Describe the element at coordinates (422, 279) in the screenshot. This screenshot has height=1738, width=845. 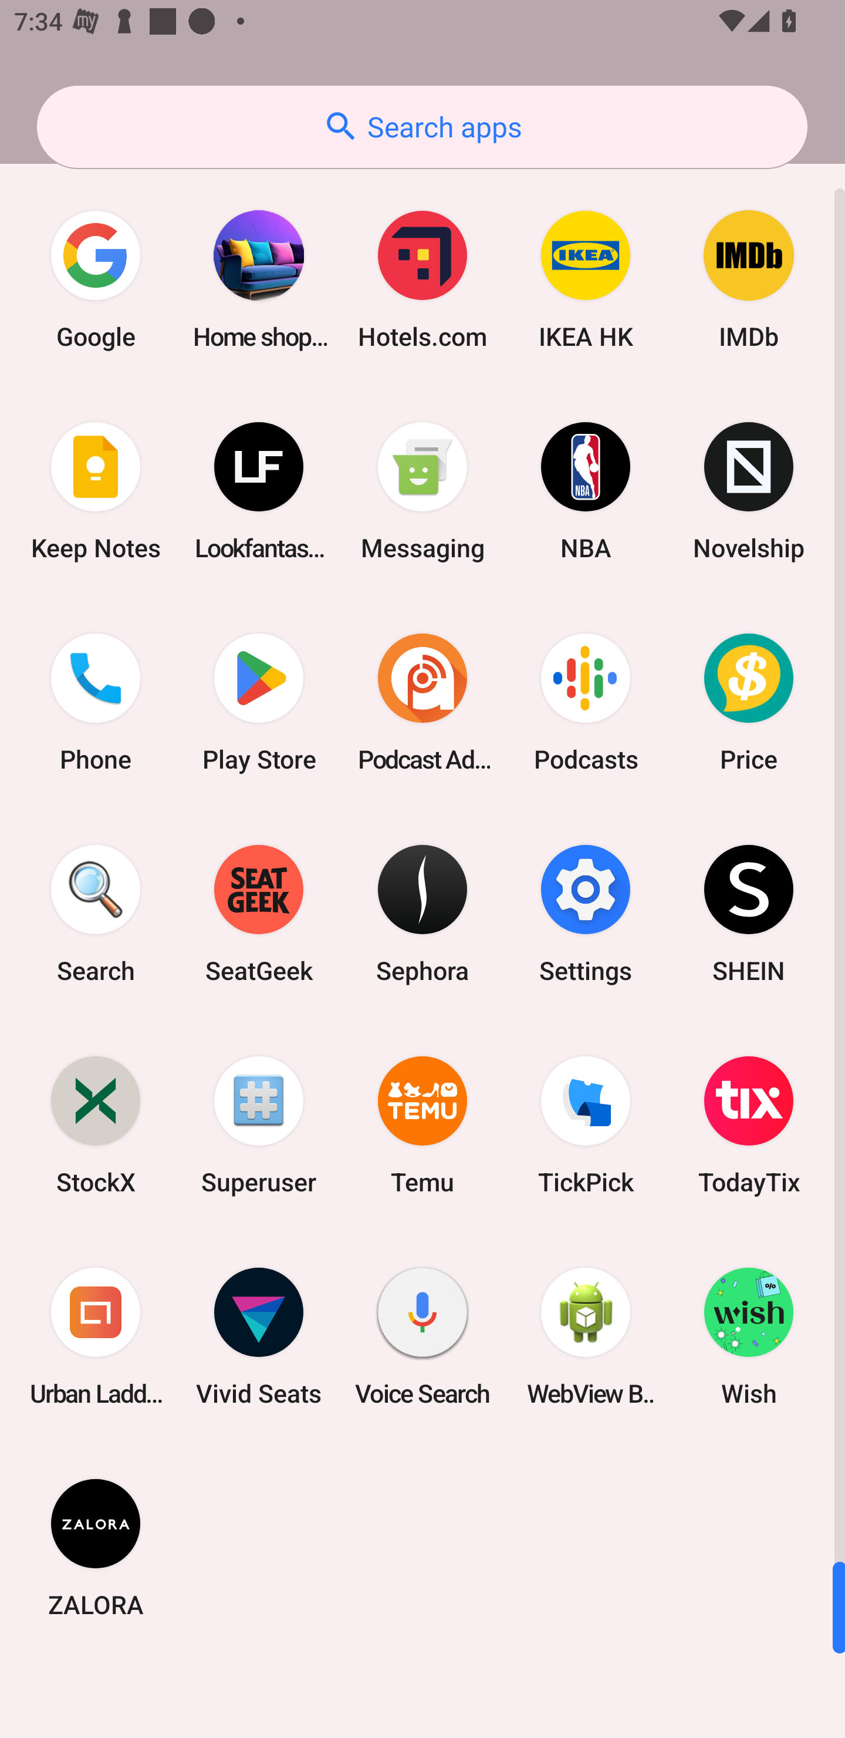
I see `Hotels.com` at that location.